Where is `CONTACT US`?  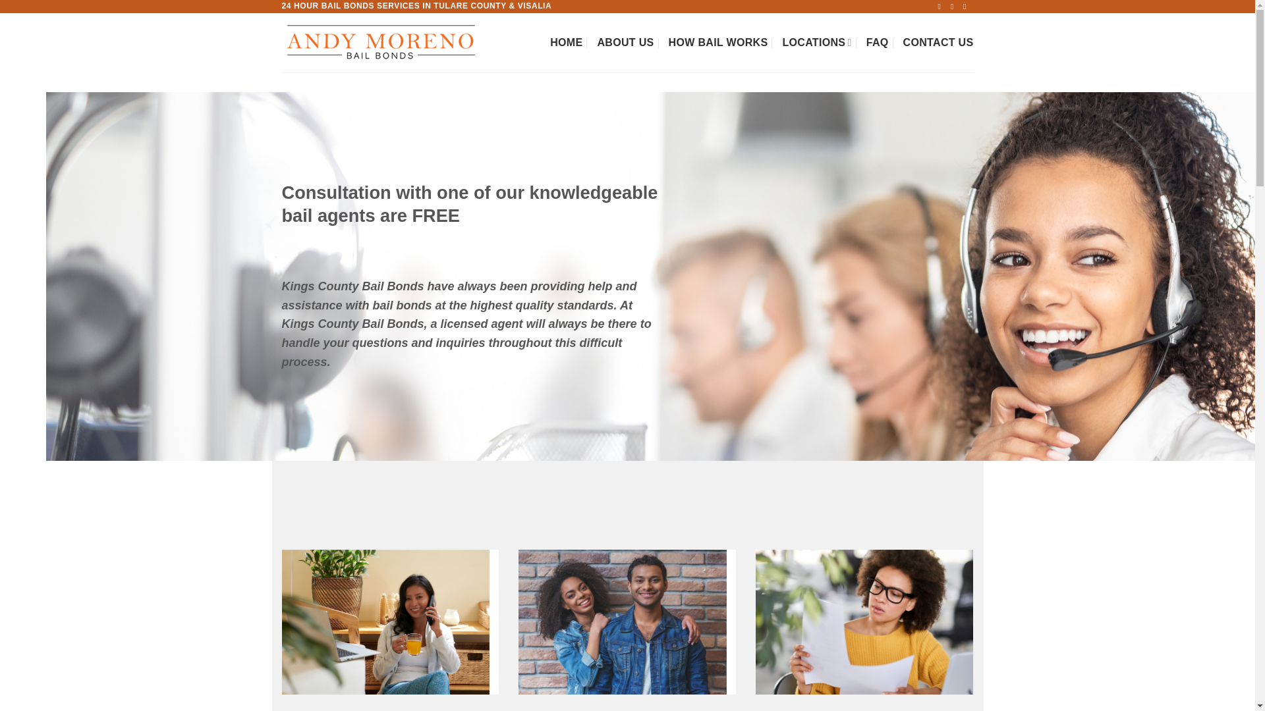
CONTACT US is located at coordinates (938, 43).